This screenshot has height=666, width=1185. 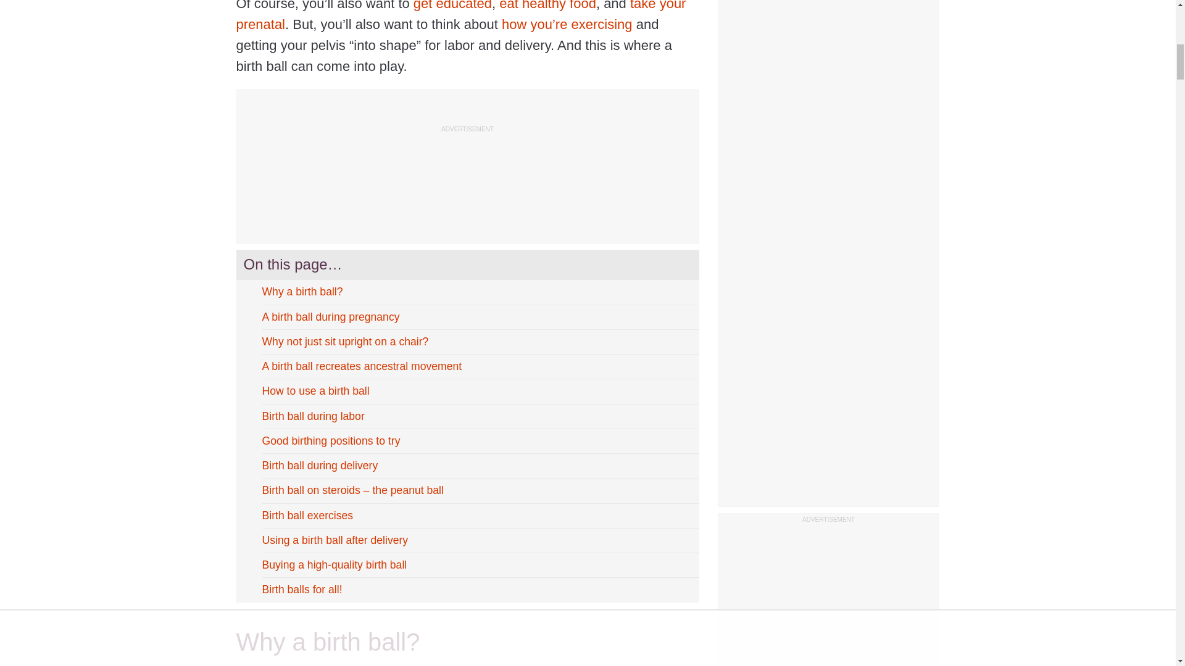 I want to click on Using a birth ball after delivery, so click(x=475, y=540).